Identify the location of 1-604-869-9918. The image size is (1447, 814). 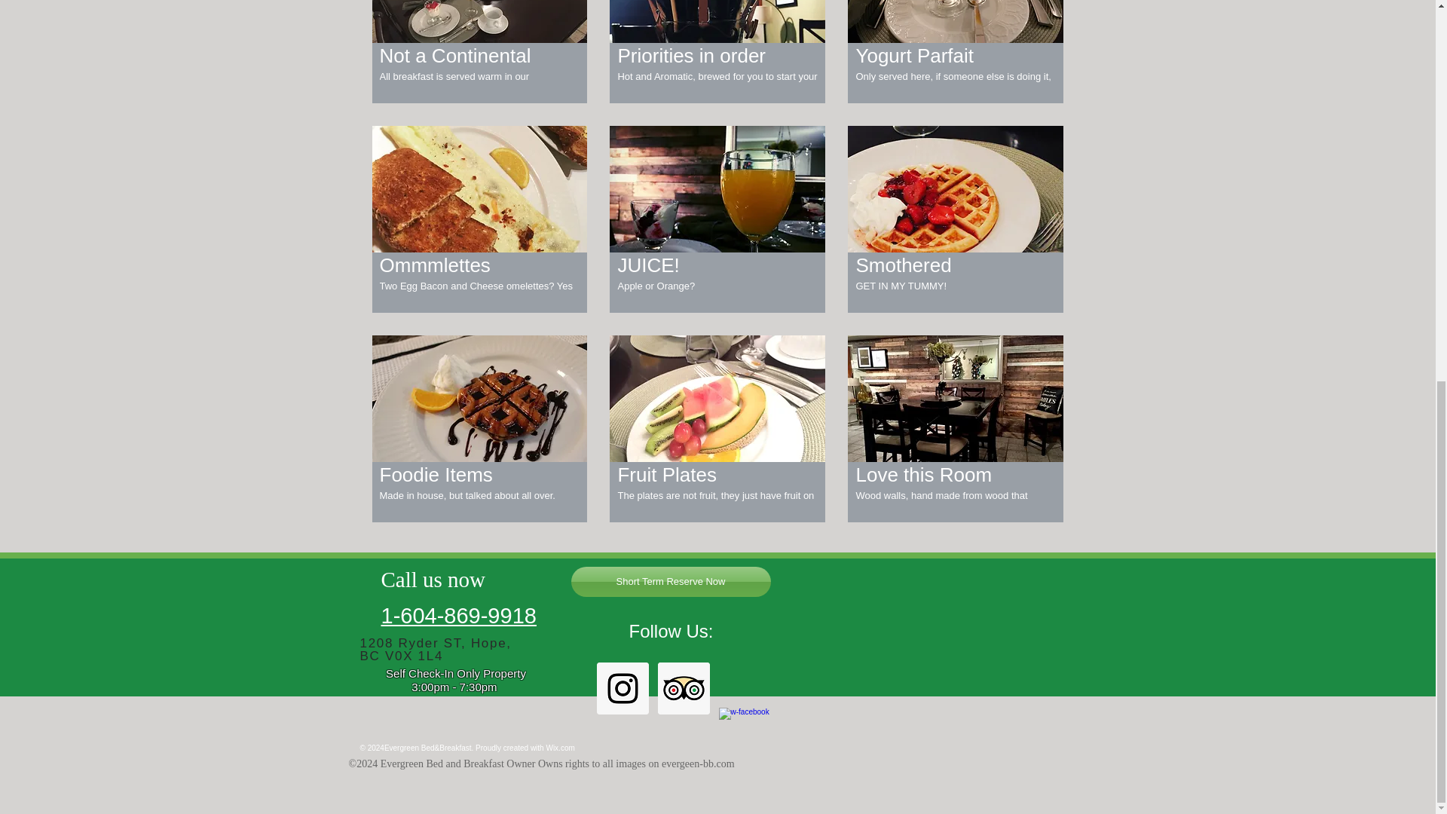
(459, 615).